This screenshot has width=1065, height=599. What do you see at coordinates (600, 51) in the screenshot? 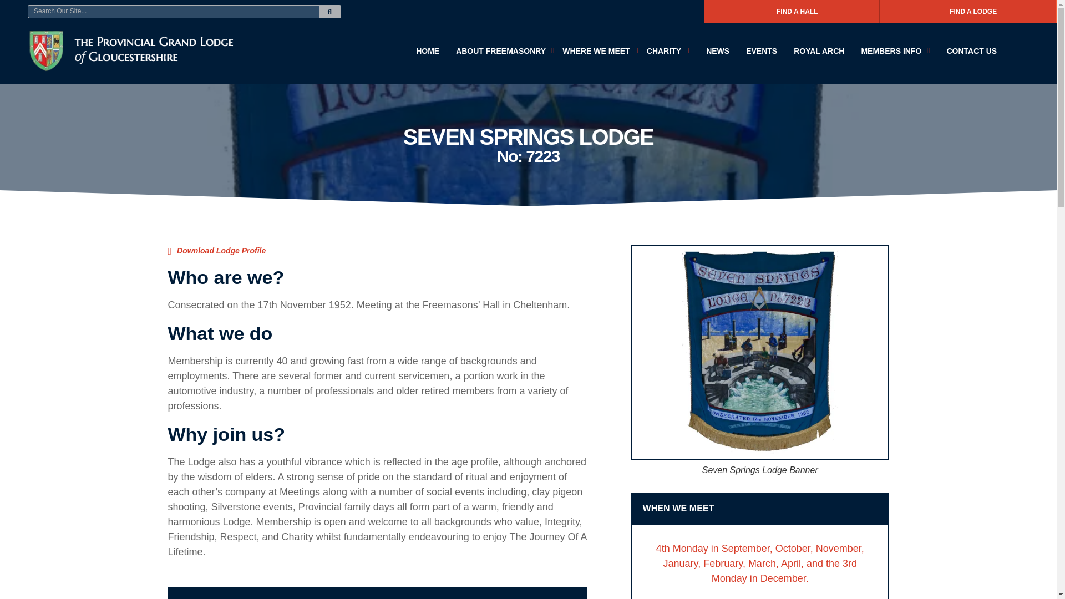
I see `WHERE WE MEET` at bounding box center [600, 51].